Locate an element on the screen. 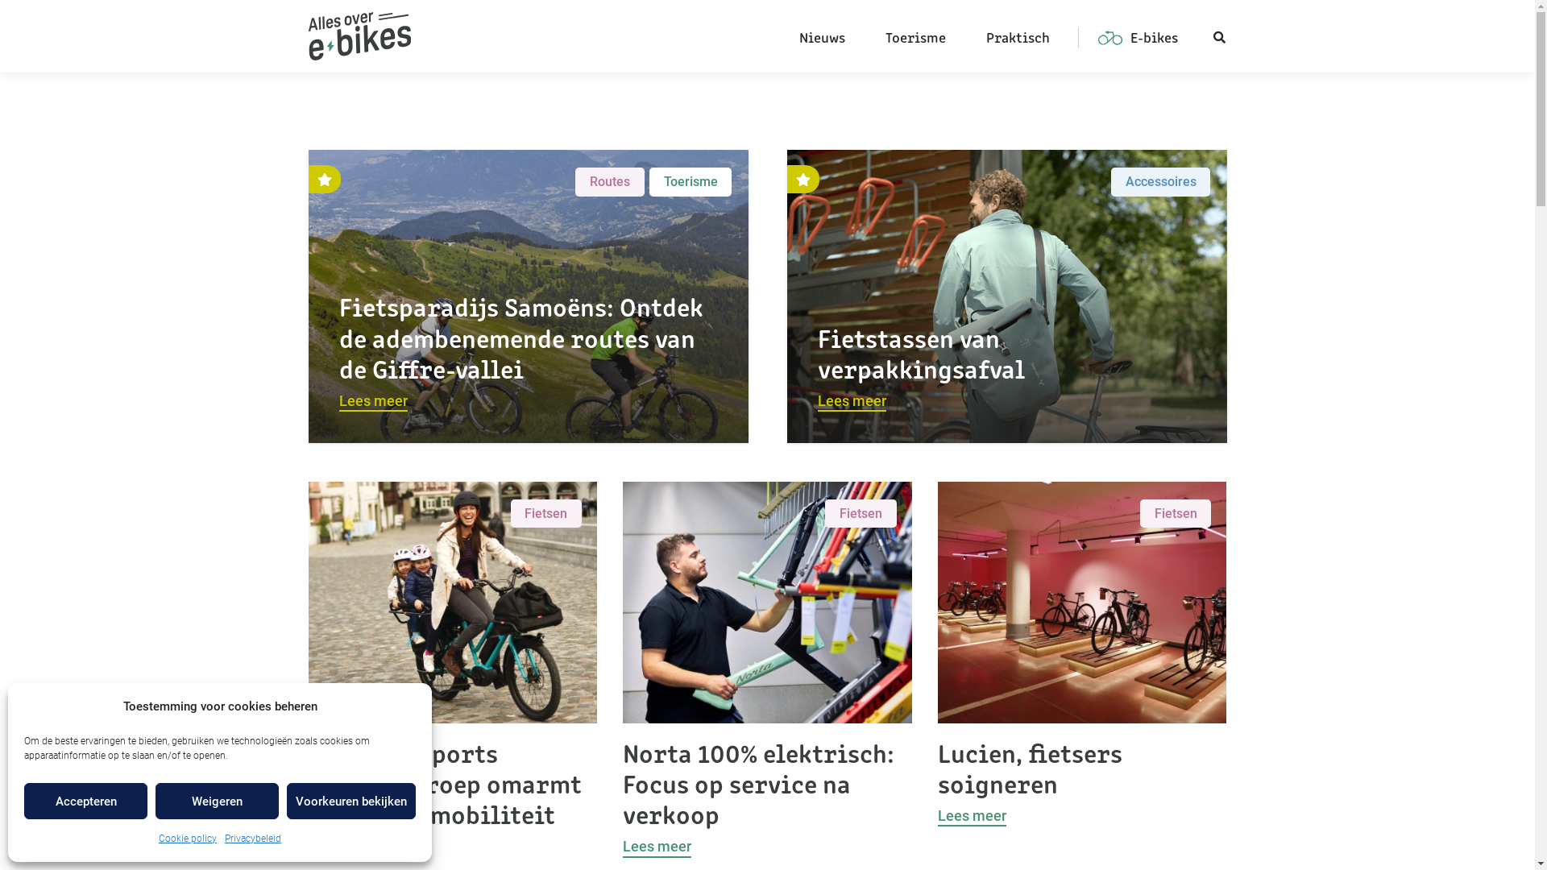 Image resolution: width=1547 pixels, height=870 pixels. Privacybeleid is located at coordinates (253, 839).